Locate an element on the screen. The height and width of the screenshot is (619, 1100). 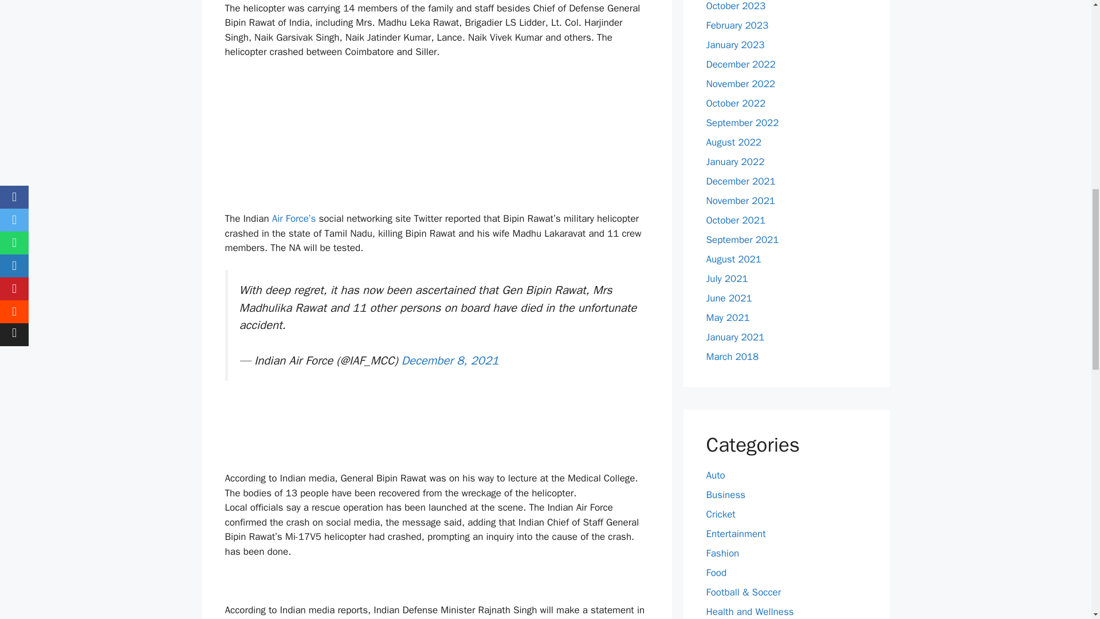
February 2023 is located at coordinates (737, 25).